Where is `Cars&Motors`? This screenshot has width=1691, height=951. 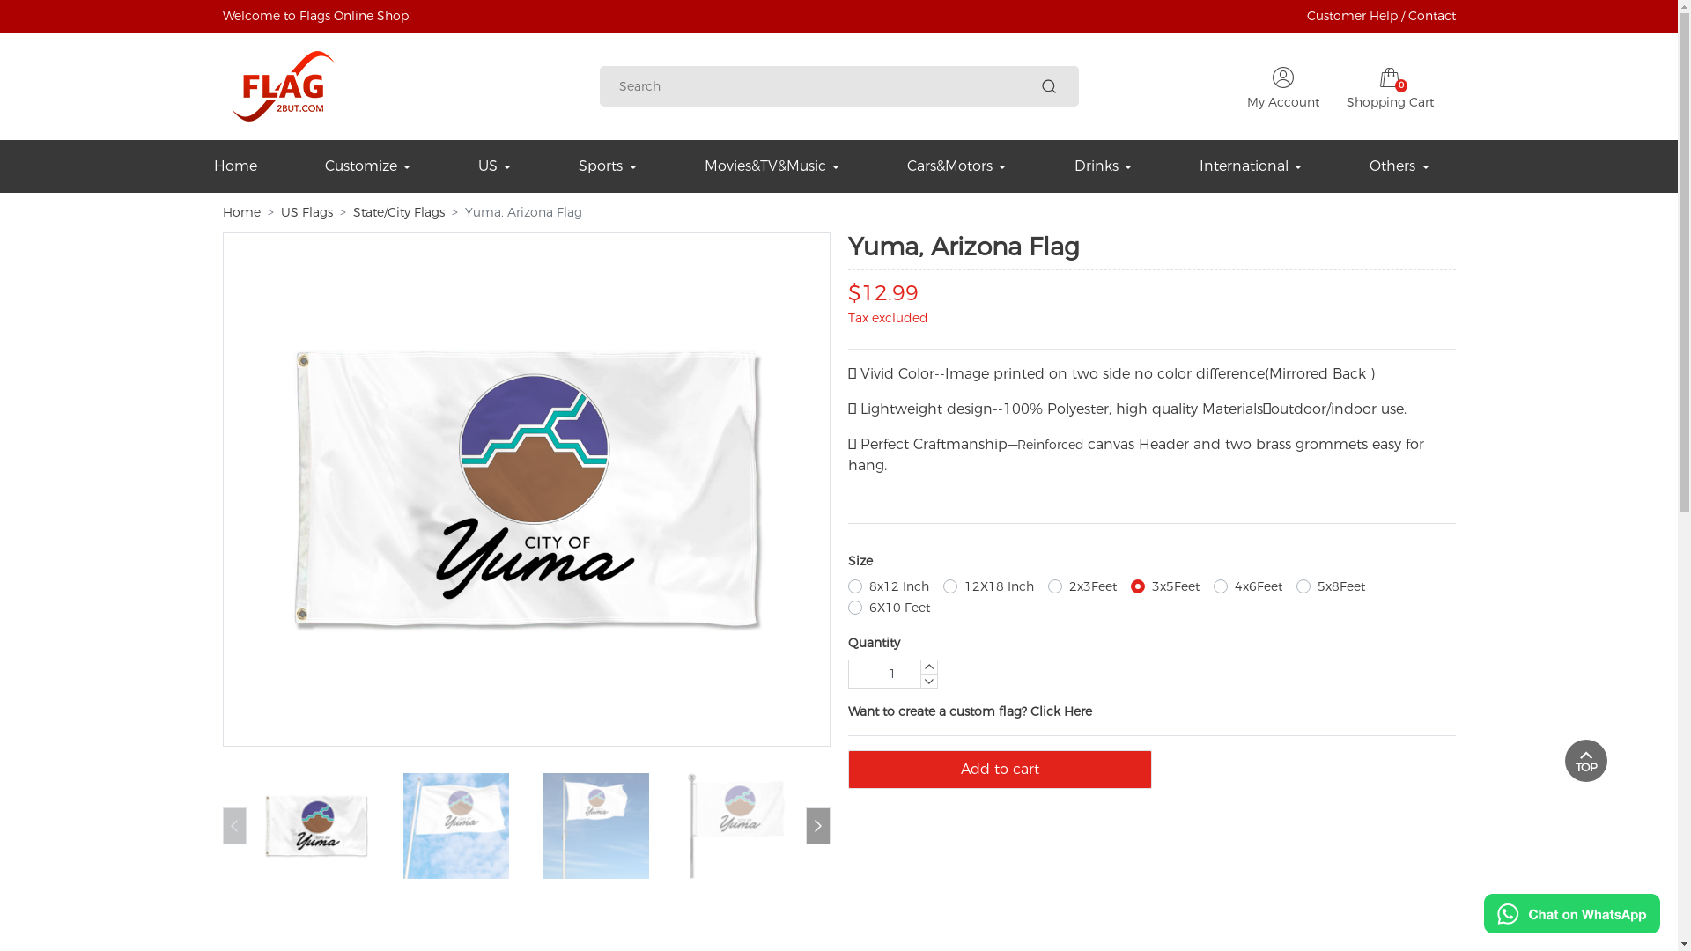 Cars&Motors is located at coordinates (956, 166).